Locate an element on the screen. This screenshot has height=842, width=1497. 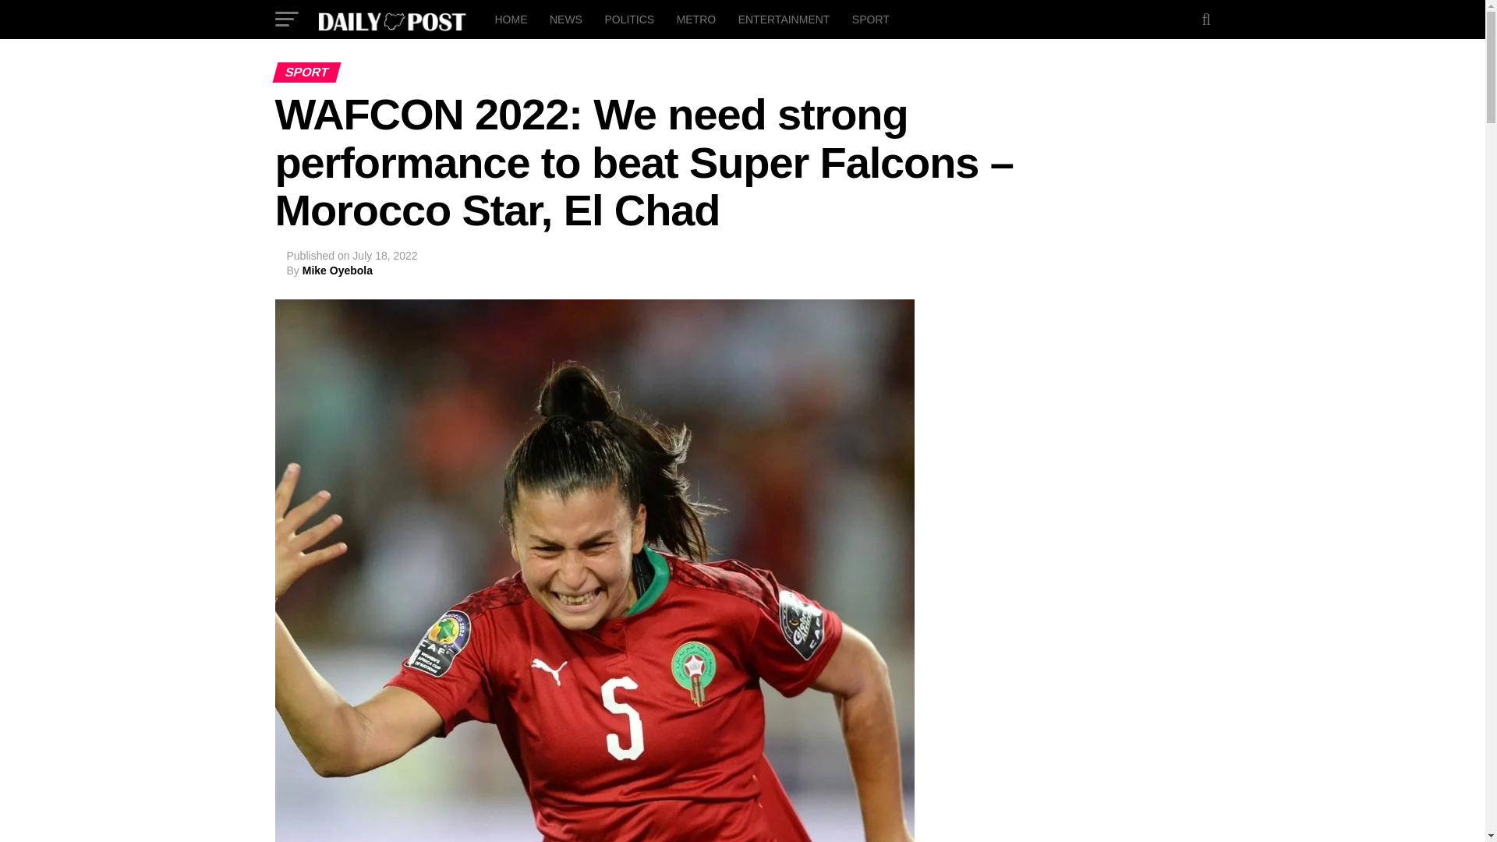
NEWS is located at coordinates (566, 19).